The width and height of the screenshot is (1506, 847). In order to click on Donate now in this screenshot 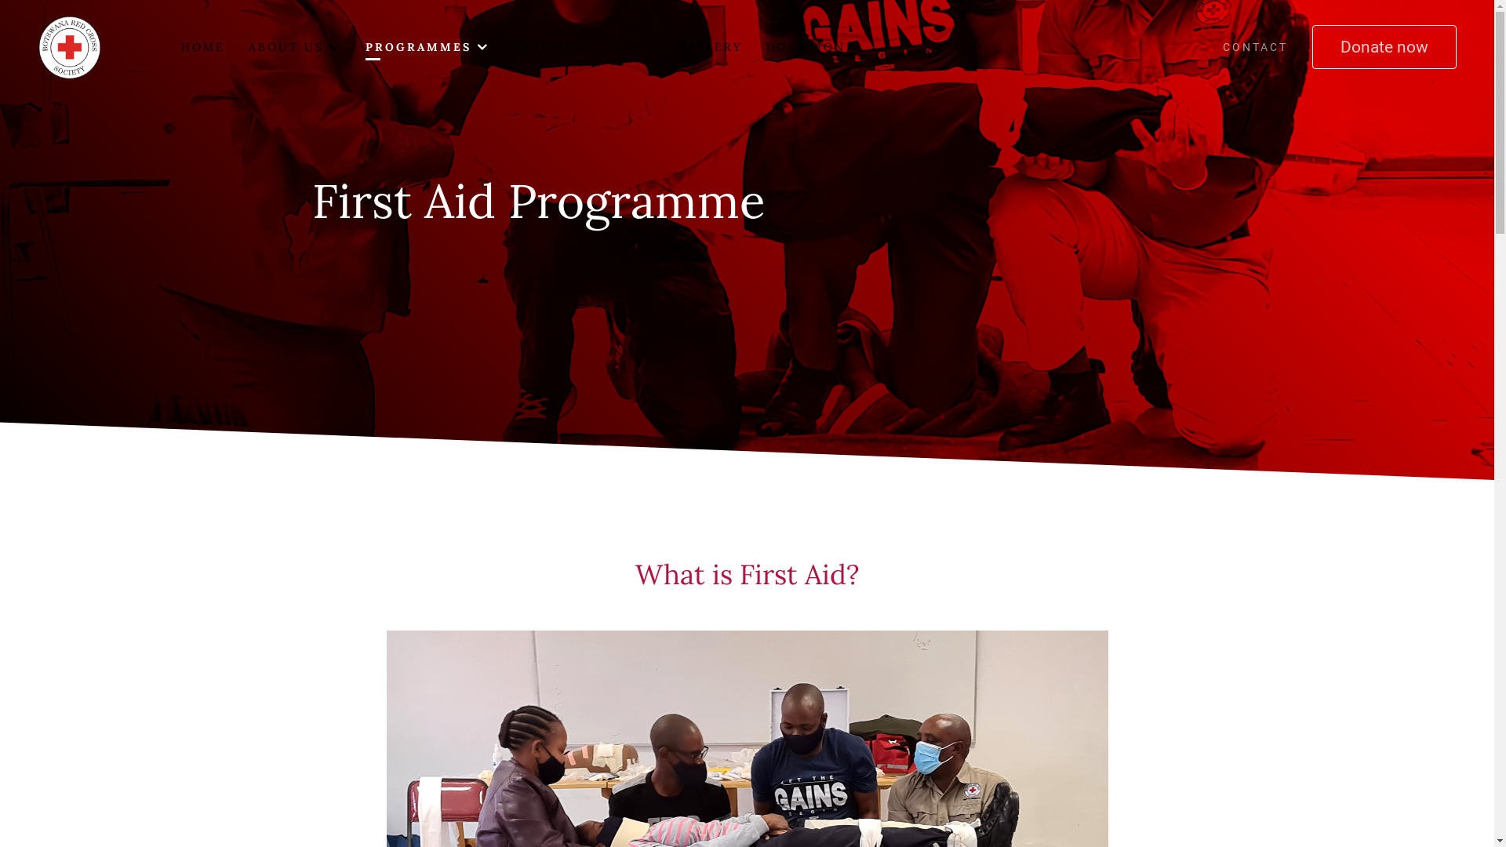, I will do `click(1384, 47)`.